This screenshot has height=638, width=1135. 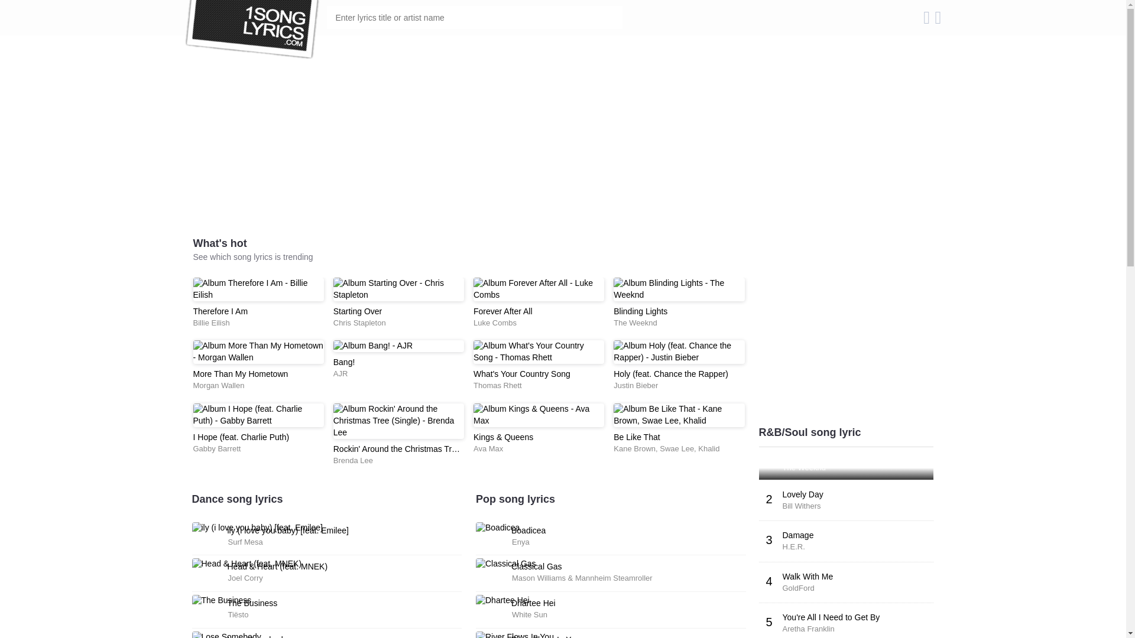 What do you see at coordinates (398, 346) in the screenshot?
I see `Bang! - AJR song lyrics` at bounding box center [398, 346].